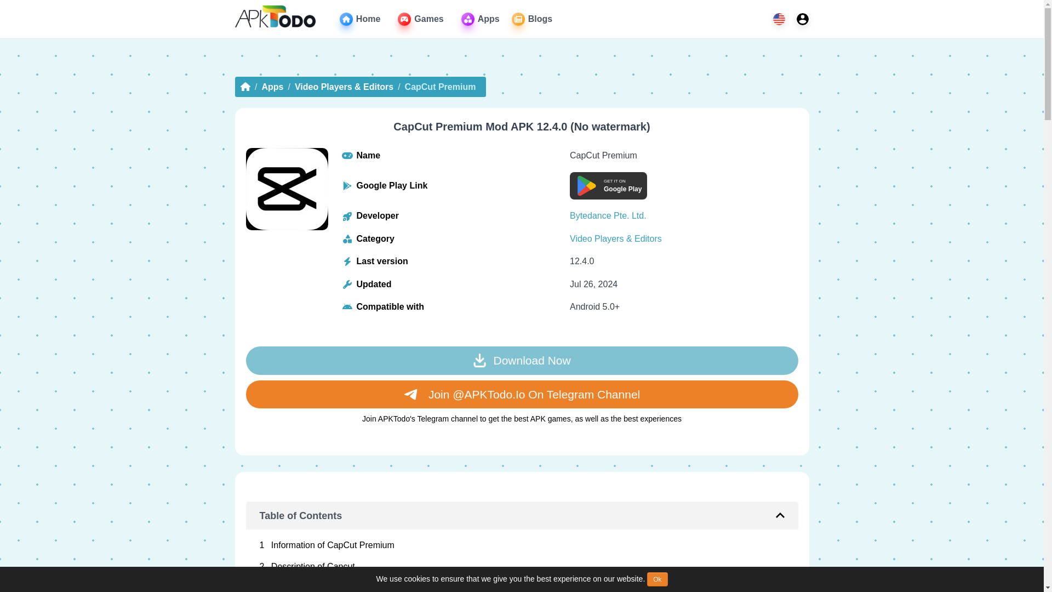 The height and width of the screenshot is (592, 1052). Describe the element at coordinates (531, 19) in the screenshot. I see `Blogs` at that location.